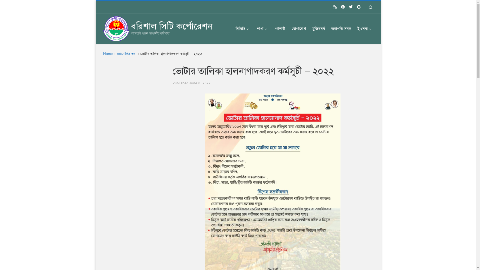 Image resolution: width=480 pixels, height=270 pixels. I want to click on Follow us on Google, so click(359, 7).